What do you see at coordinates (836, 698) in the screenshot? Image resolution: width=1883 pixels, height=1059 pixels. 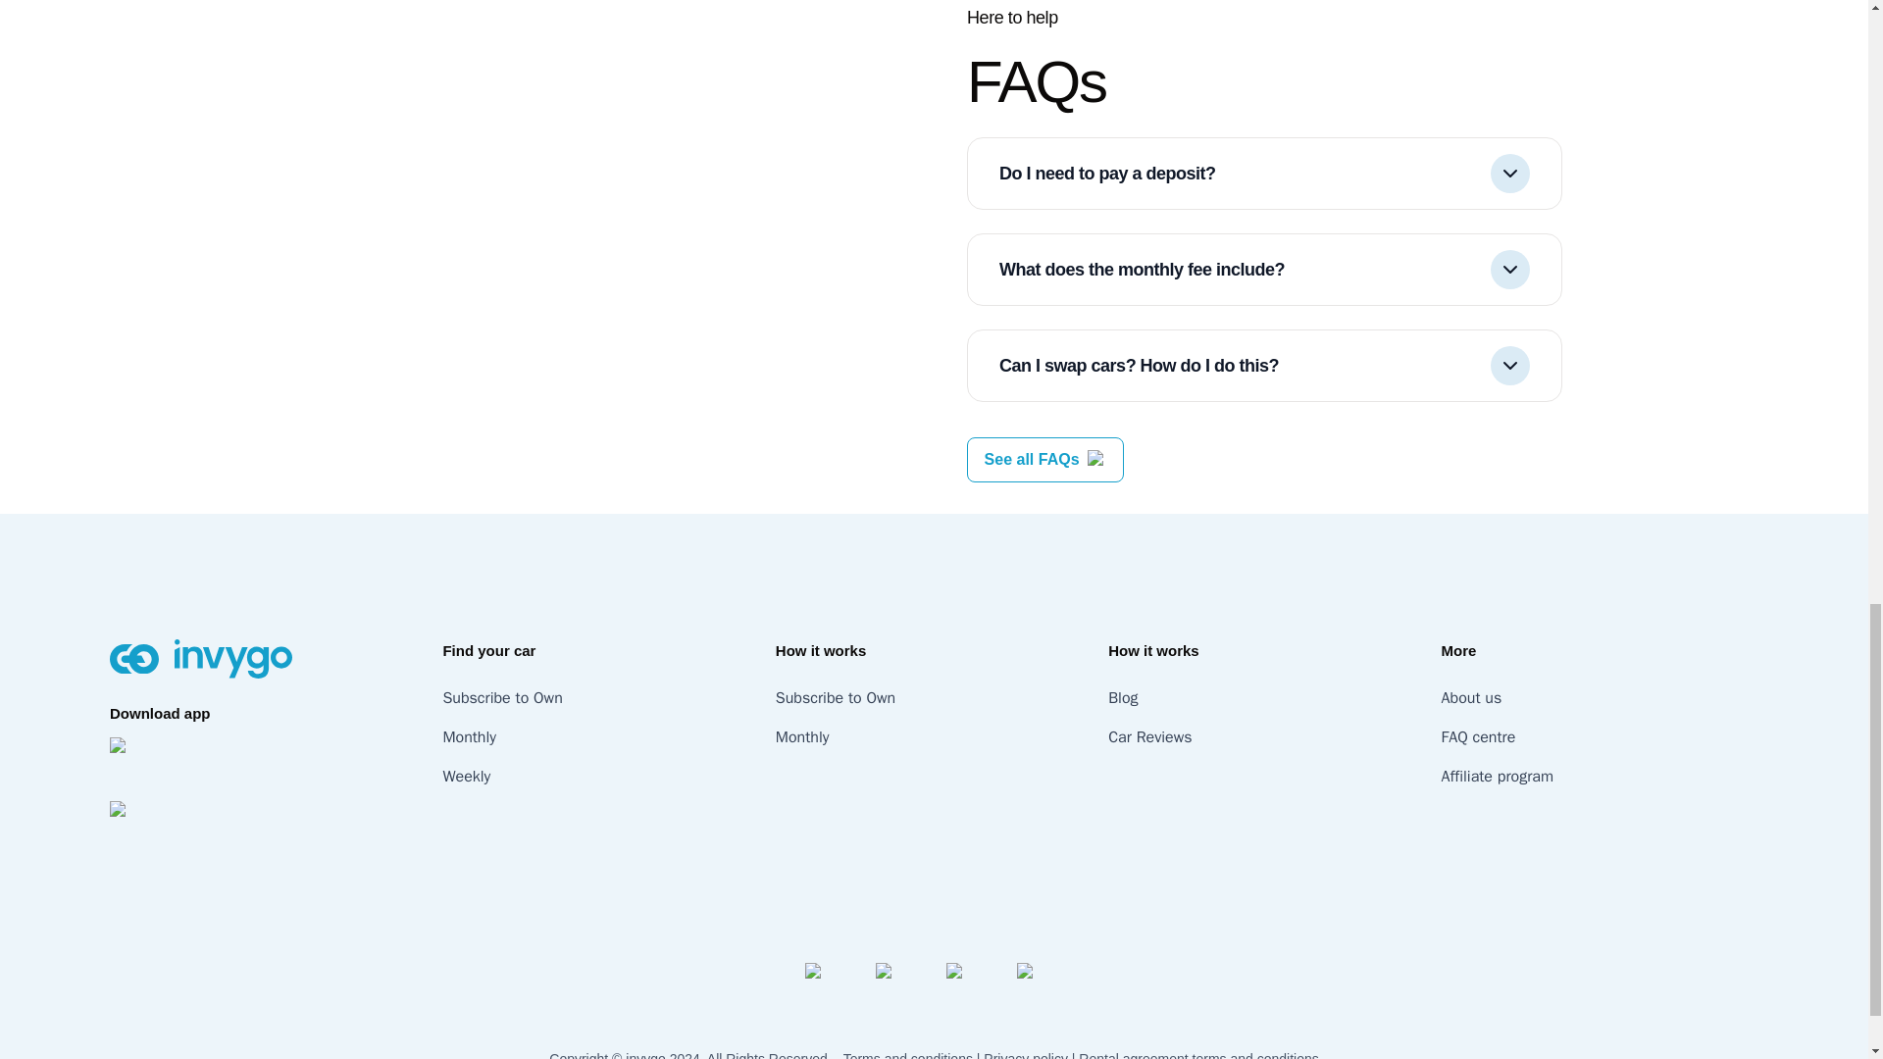 I see `Subscribe to Own` at bounding box center [836, 698].